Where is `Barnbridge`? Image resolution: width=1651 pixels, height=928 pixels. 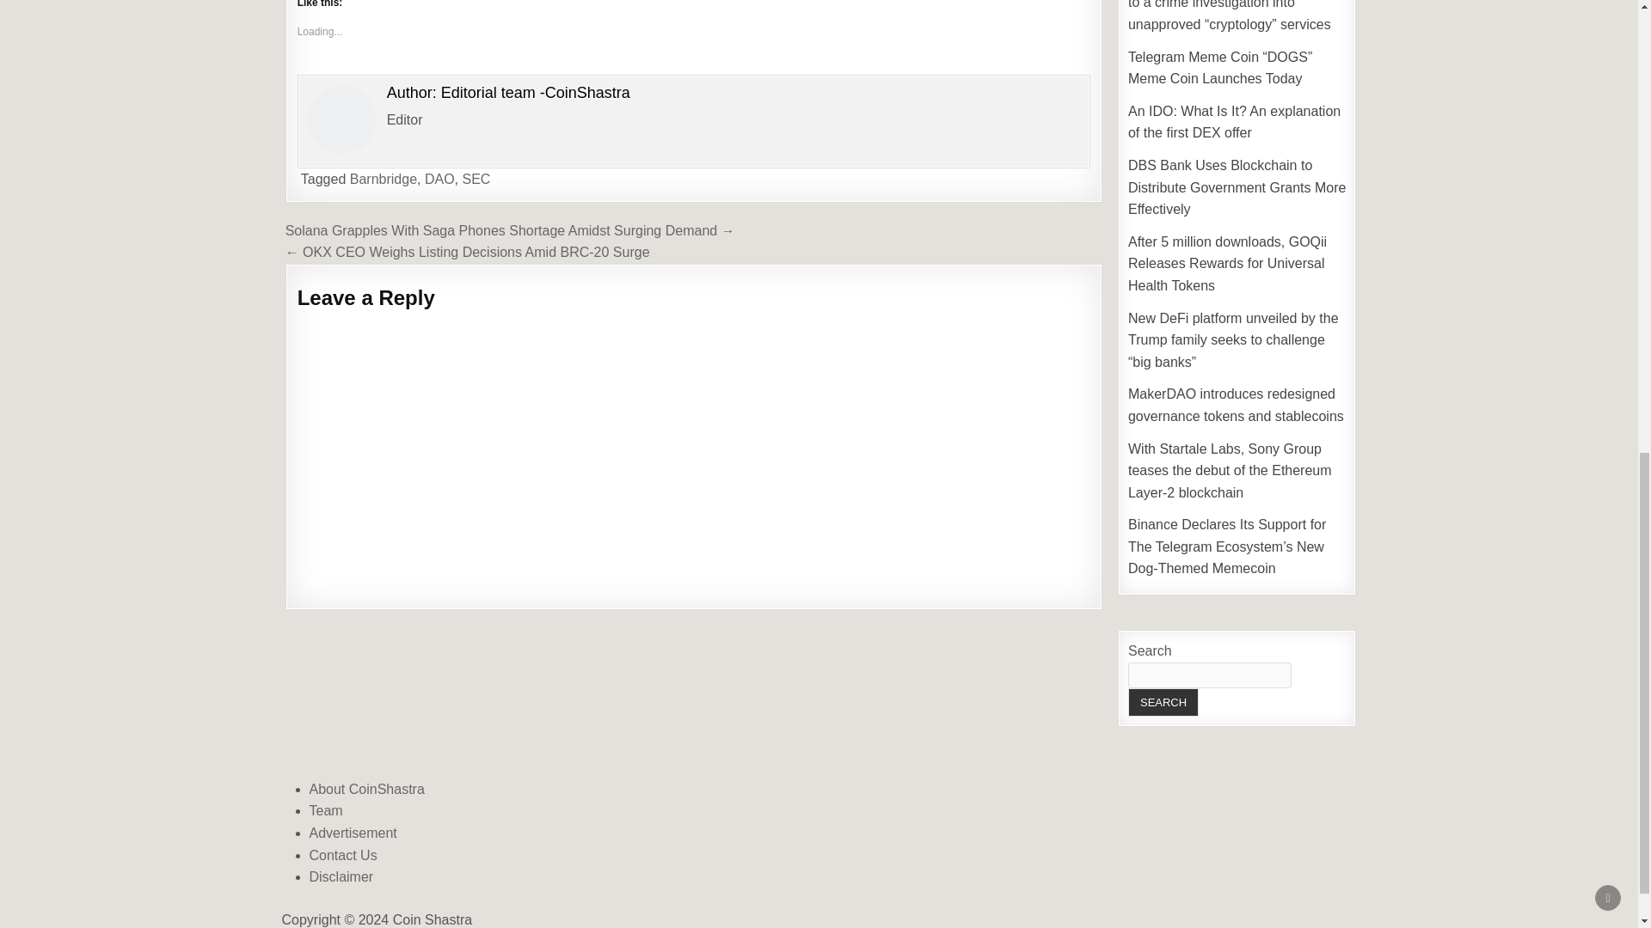 Barnbridge is located at coordinates (384, 179).